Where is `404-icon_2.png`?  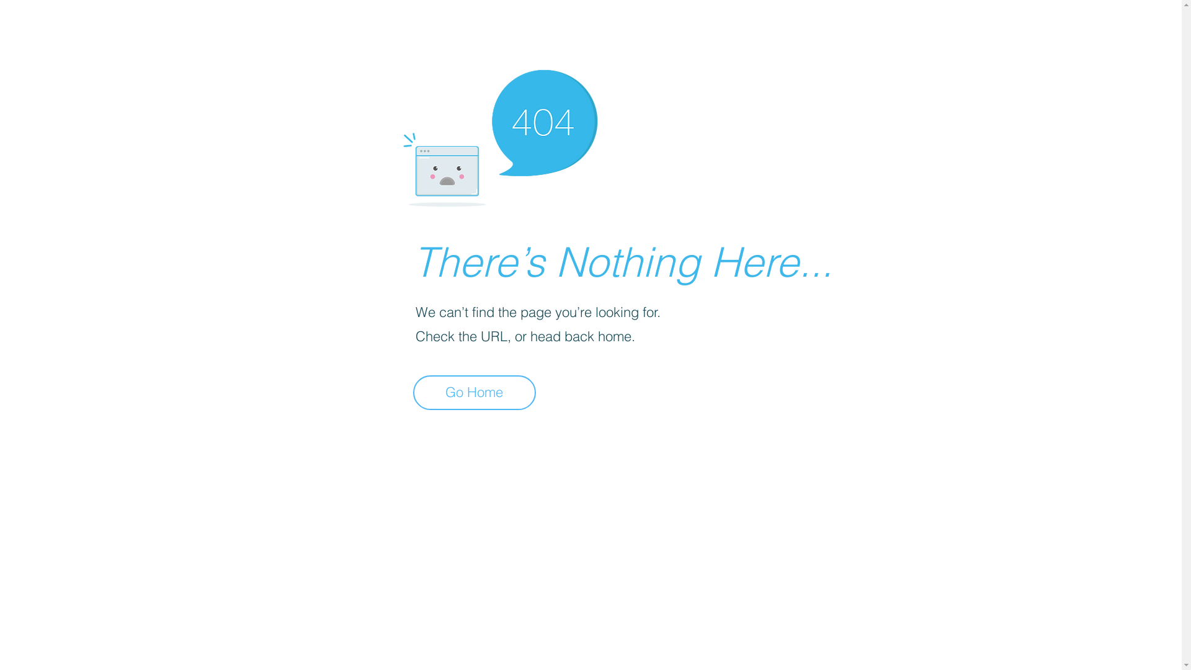 404-icon_2.png is located at coordinates (500, 135).